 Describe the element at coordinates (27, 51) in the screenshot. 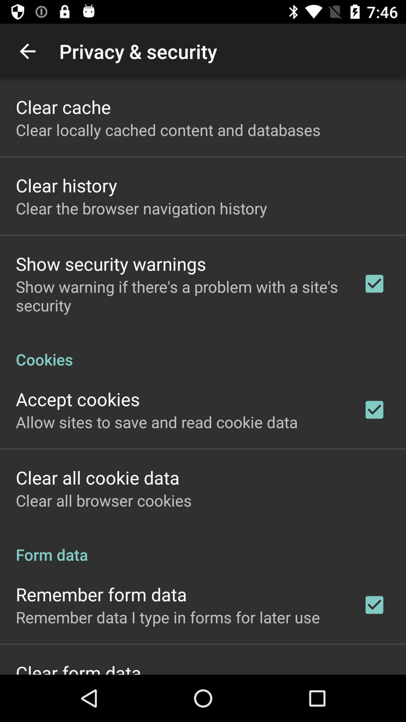

I see `click item to the left of privacy & security app` at that location.